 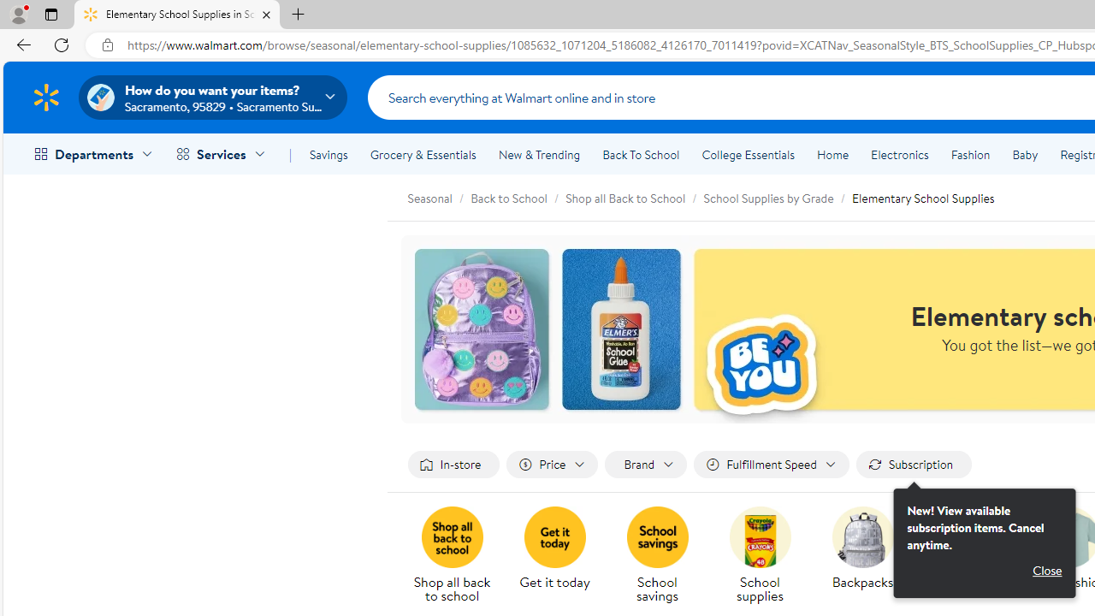 I want to click on School savings, so click(x=664, y=556).